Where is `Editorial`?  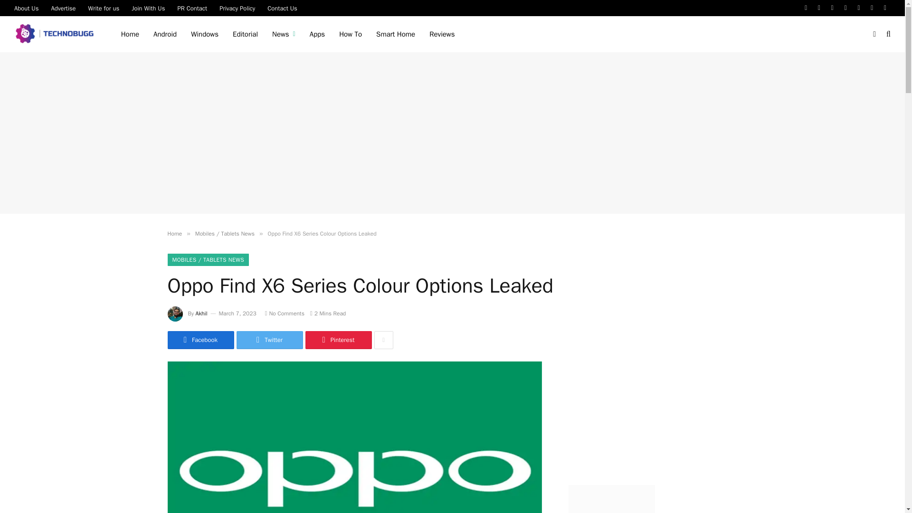 Editorial is located at coordinates (245, 34).